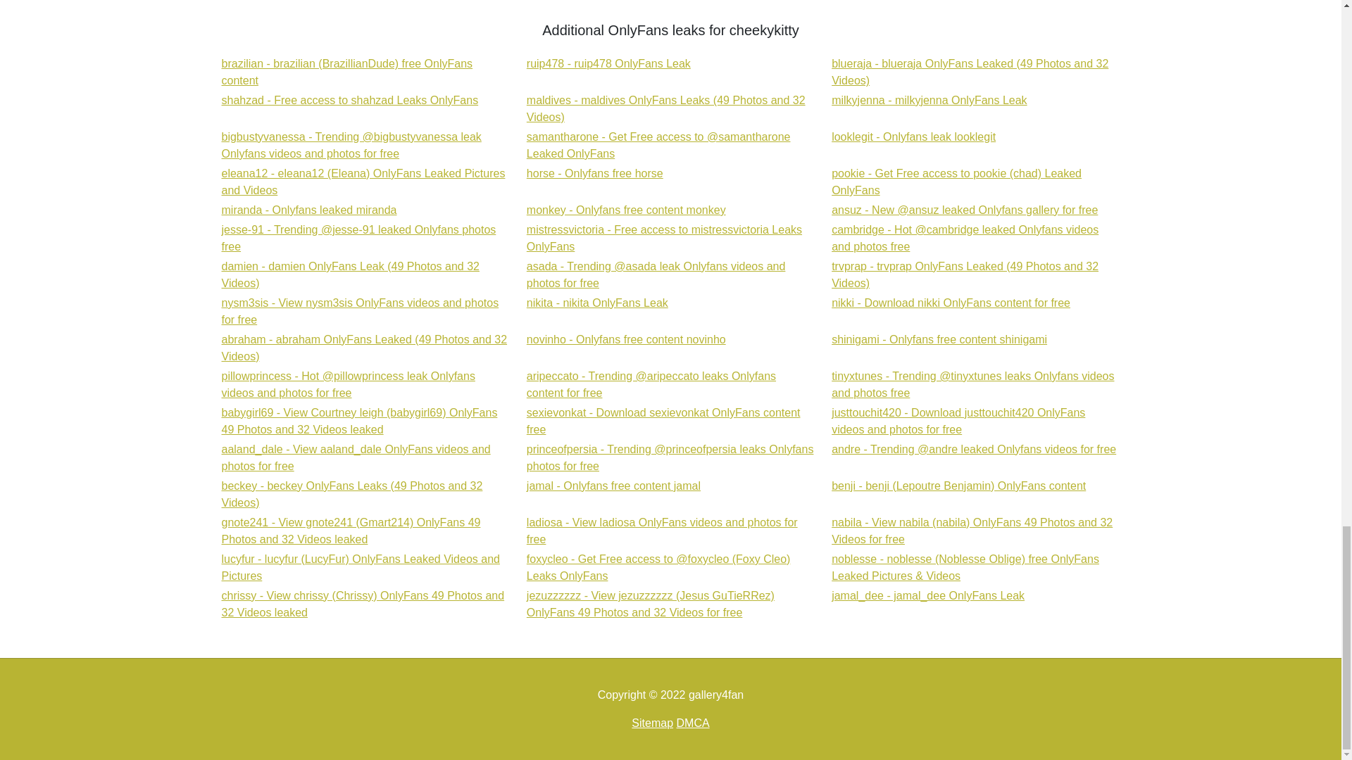 Image resolution: width=1352 pixels, height=760 pixels. I want to click on milkyjenna - milkyjenna OnlyFans Leak, so click(308, 210).